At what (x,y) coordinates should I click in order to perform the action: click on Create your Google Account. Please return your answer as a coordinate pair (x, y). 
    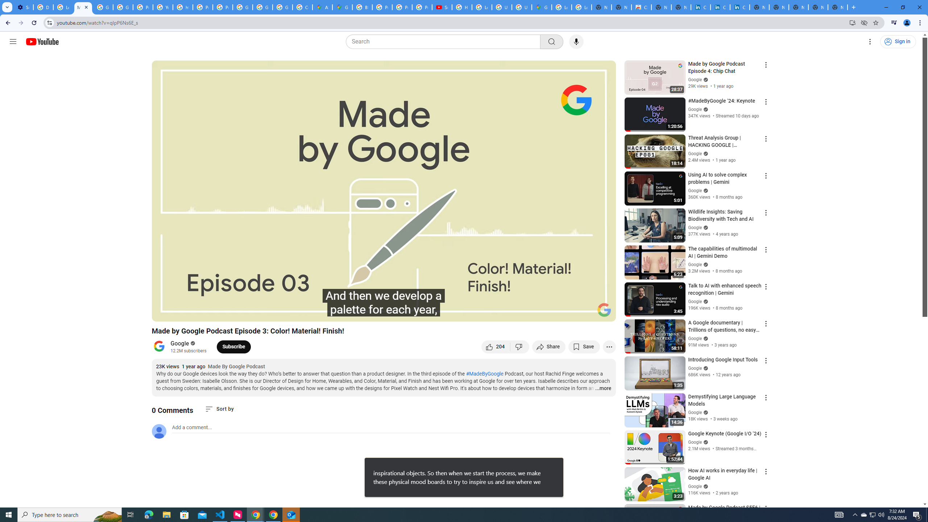
    Looking at the image, I should click on (302, 7).